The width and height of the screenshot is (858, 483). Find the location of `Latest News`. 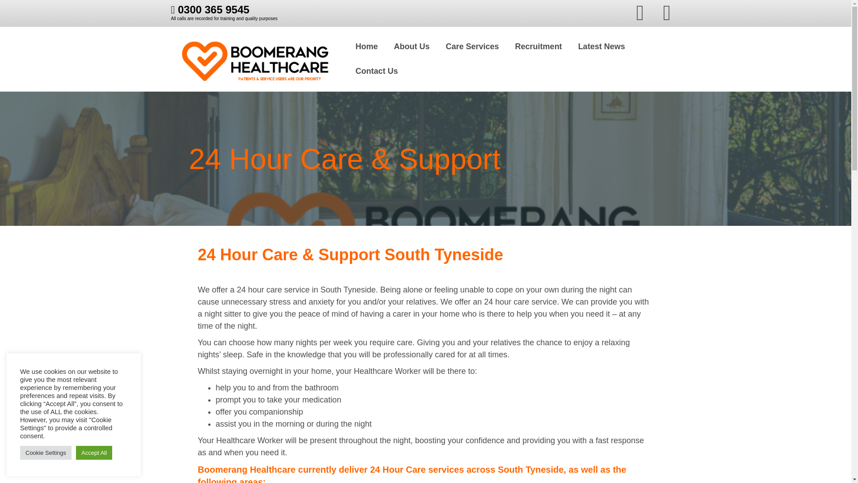

Latest News is located at coordinates (601, 47).